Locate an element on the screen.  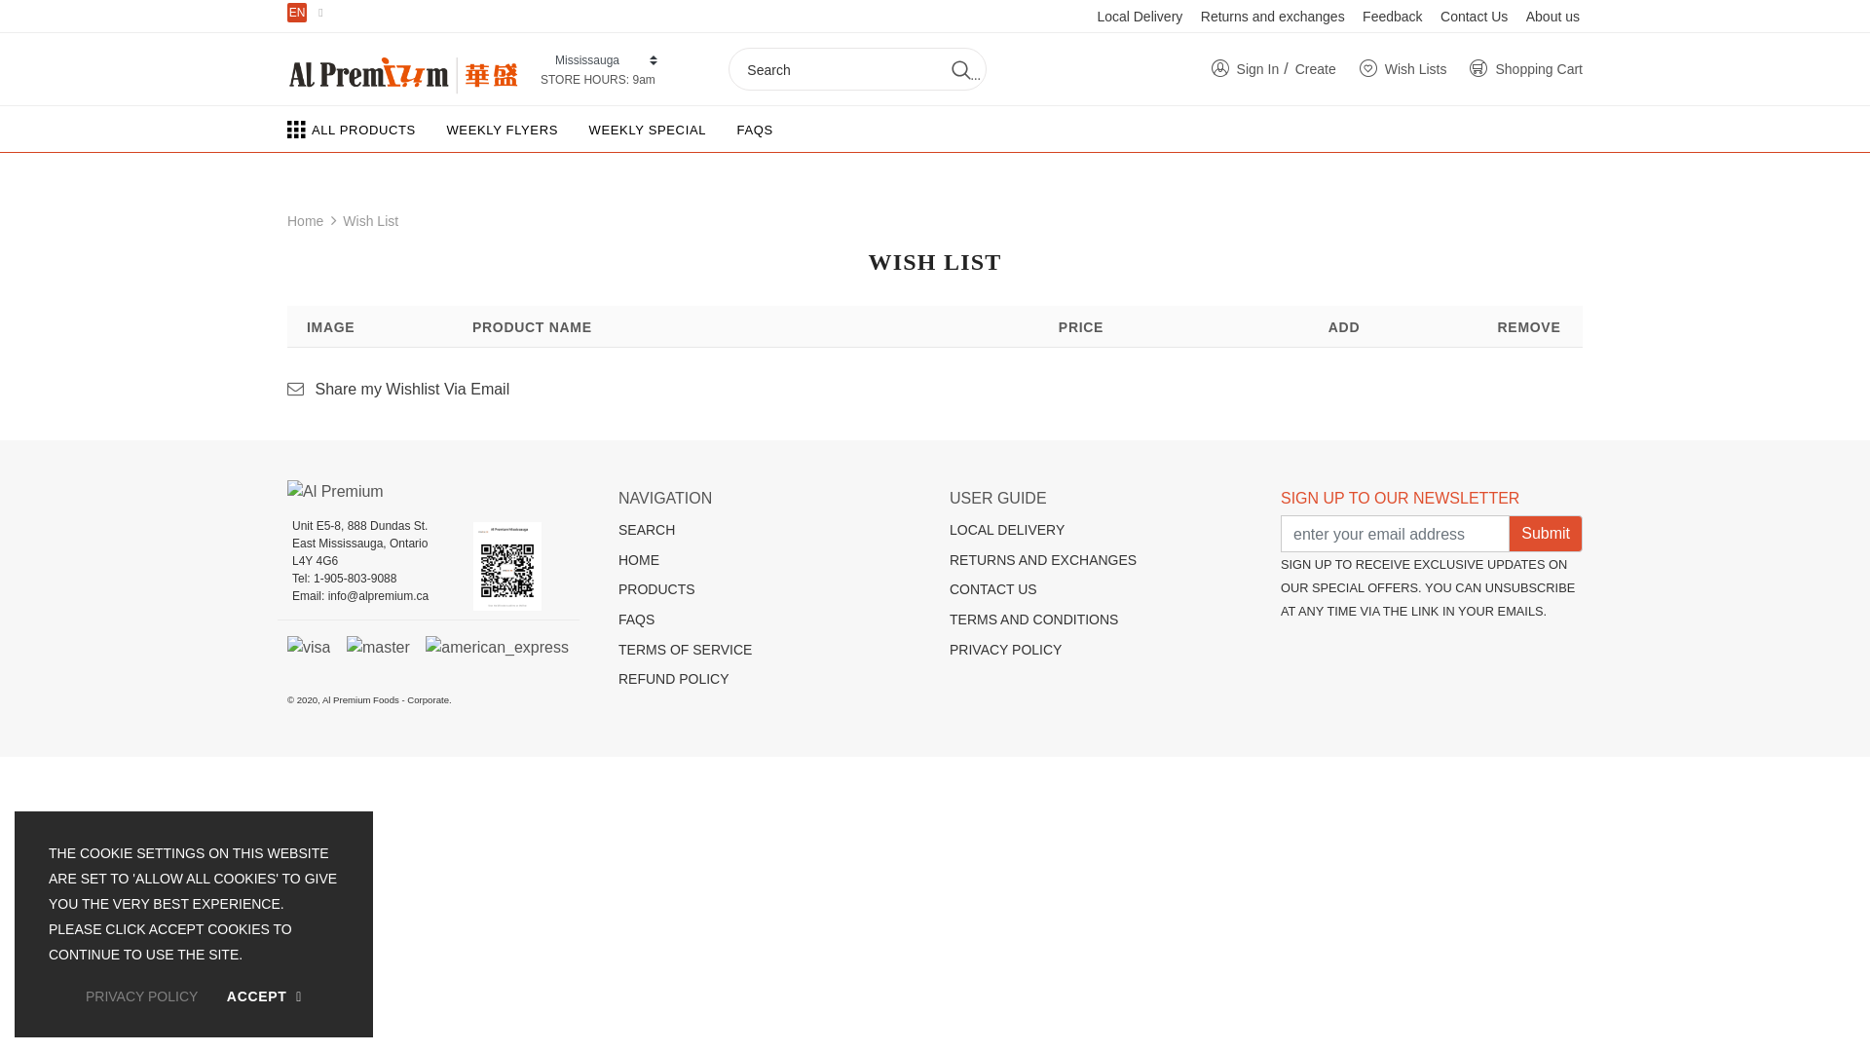
TERMS AND CONDITIONS is located at coordinates (1101, 620).